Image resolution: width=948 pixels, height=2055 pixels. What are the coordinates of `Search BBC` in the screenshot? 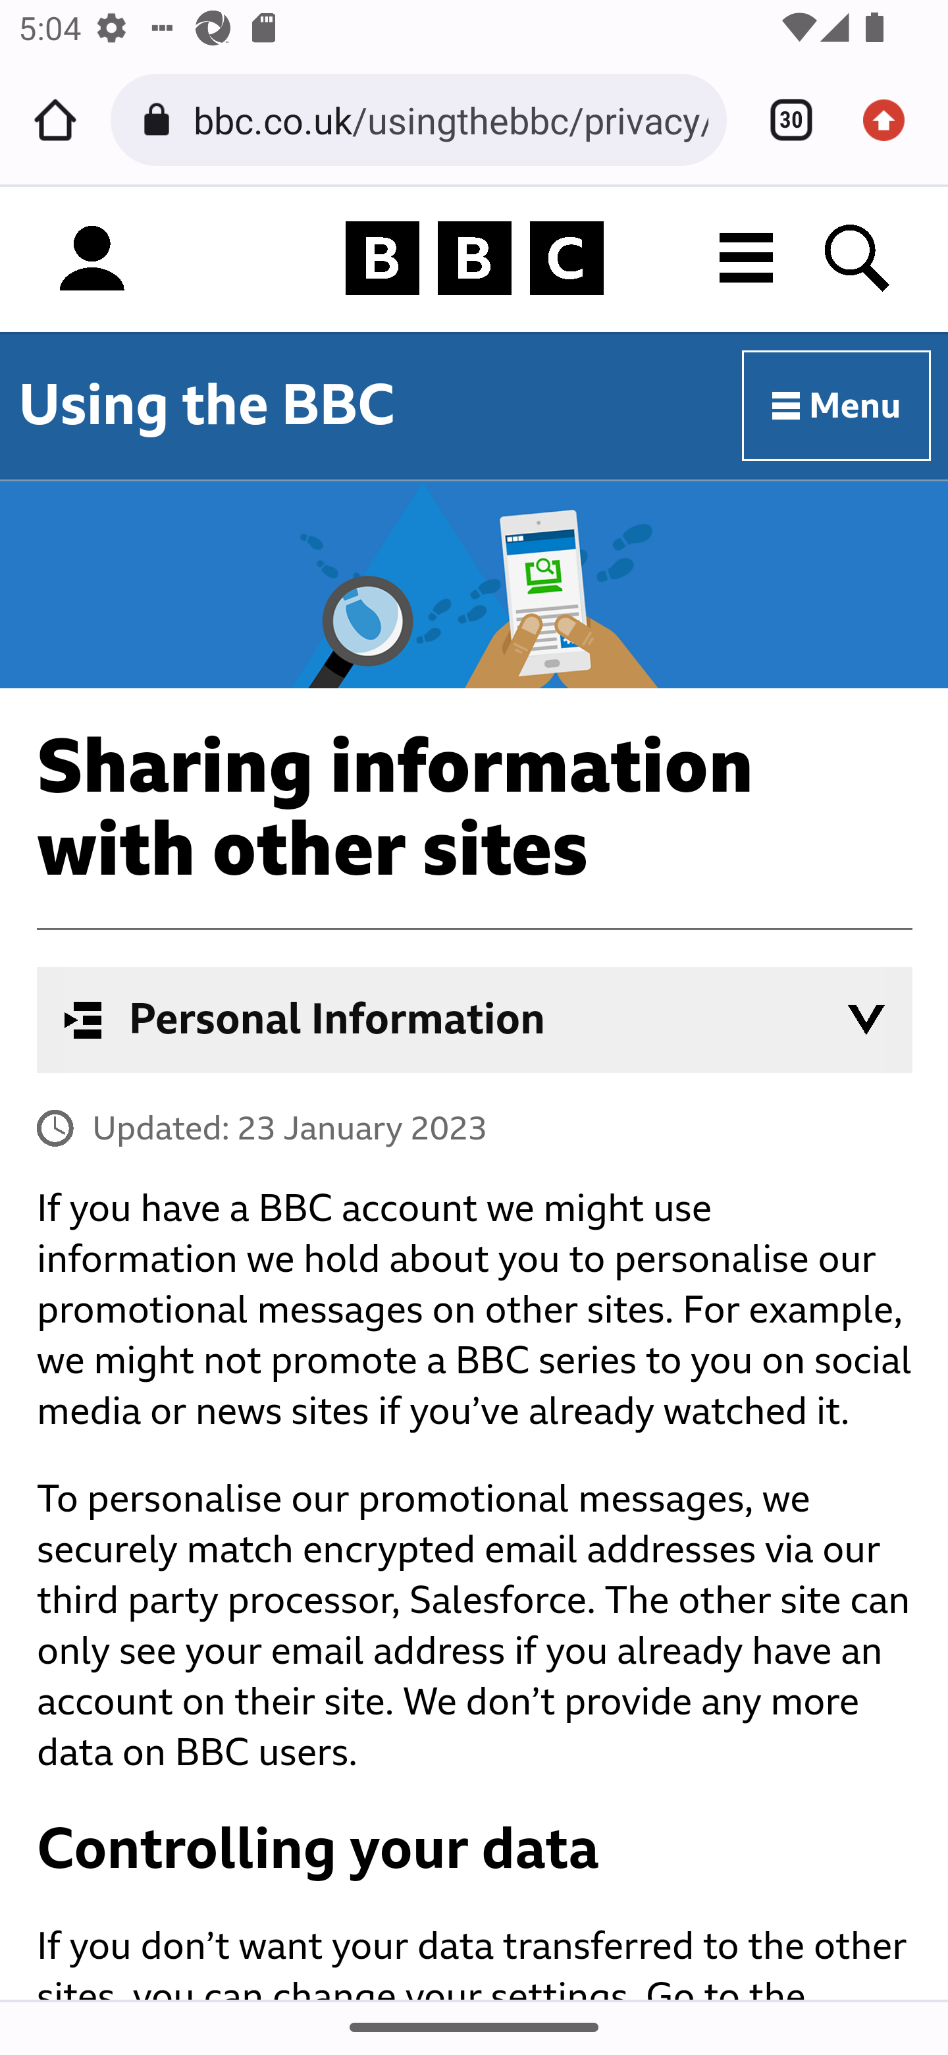 It's located at (858, 258).